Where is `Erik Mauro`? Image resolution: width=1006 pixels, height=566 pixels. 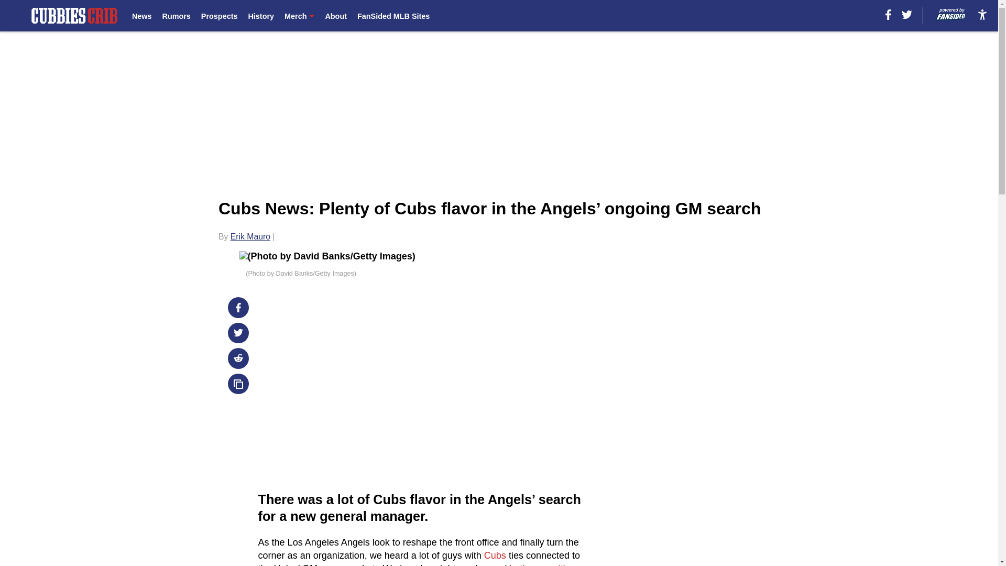
Erik Mauro is located at coordinates (250, 236).